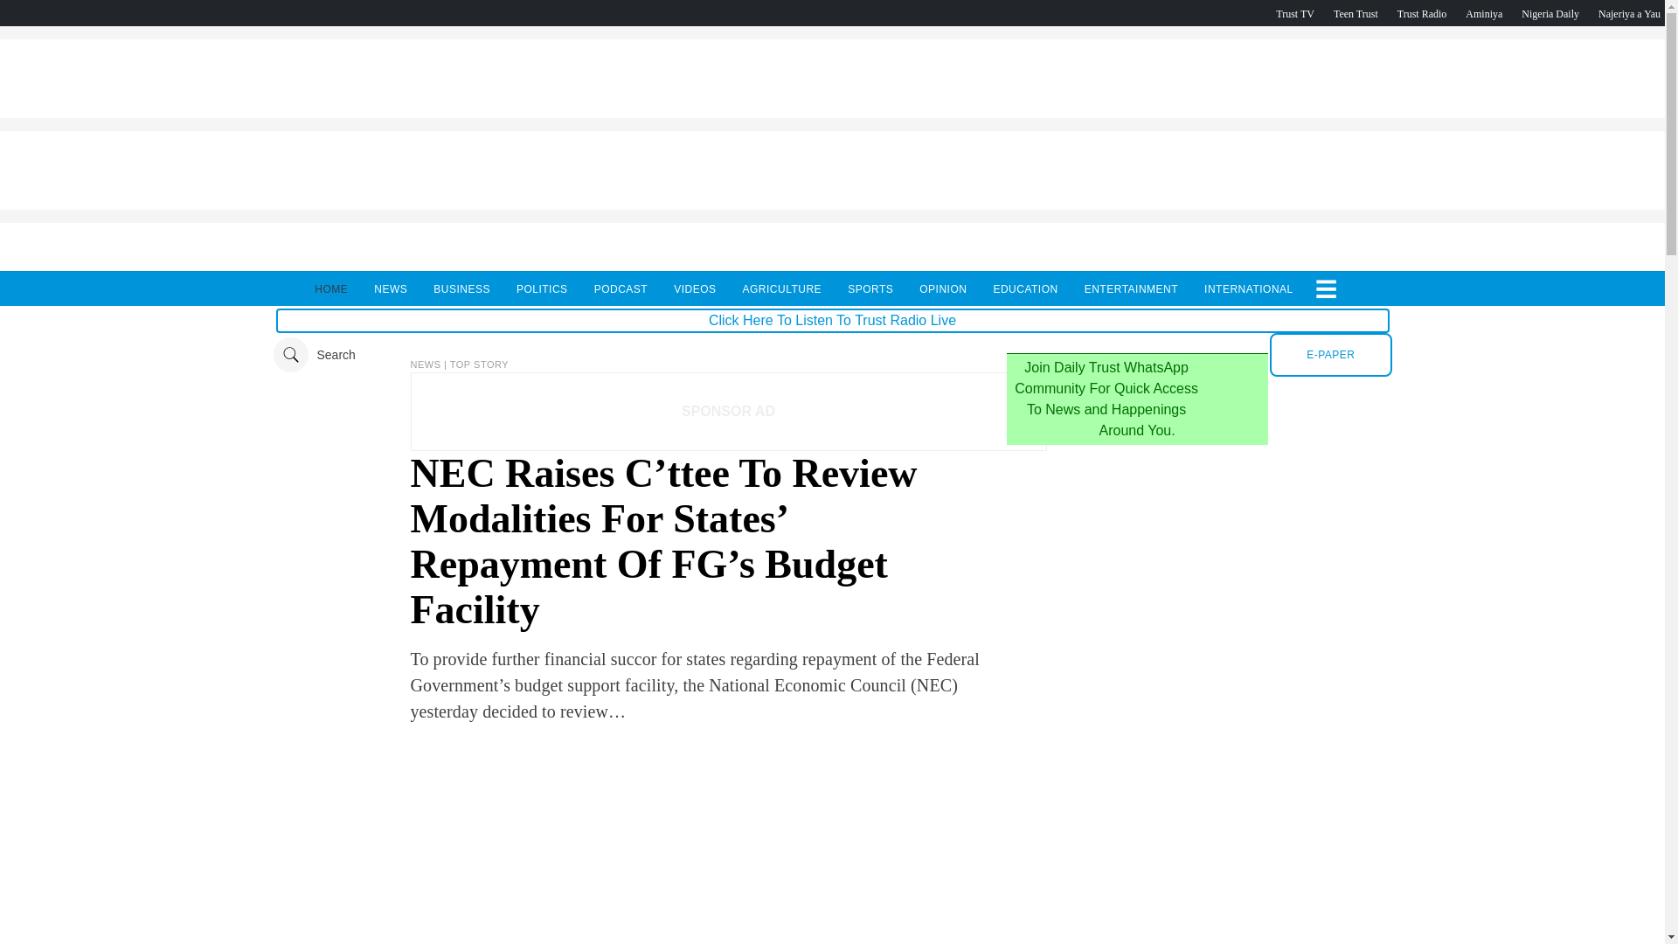 The height and width of the screenshot is (944, 1678). I want to click on OPAY: Contact Us, so click(831, 205).